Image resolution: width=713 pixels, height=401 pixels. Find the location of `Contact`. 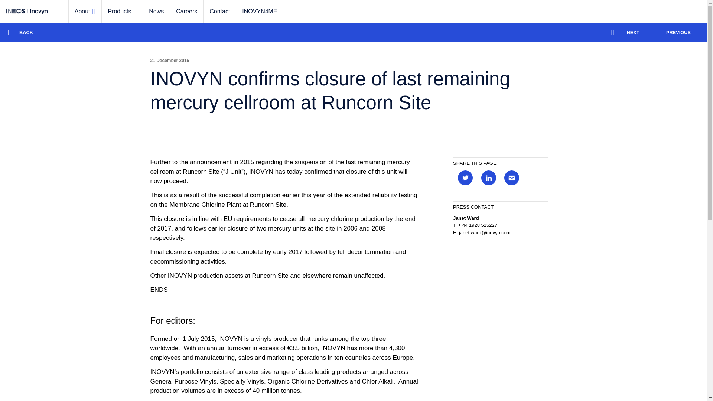

Contact is located at coordinates (219, 11).